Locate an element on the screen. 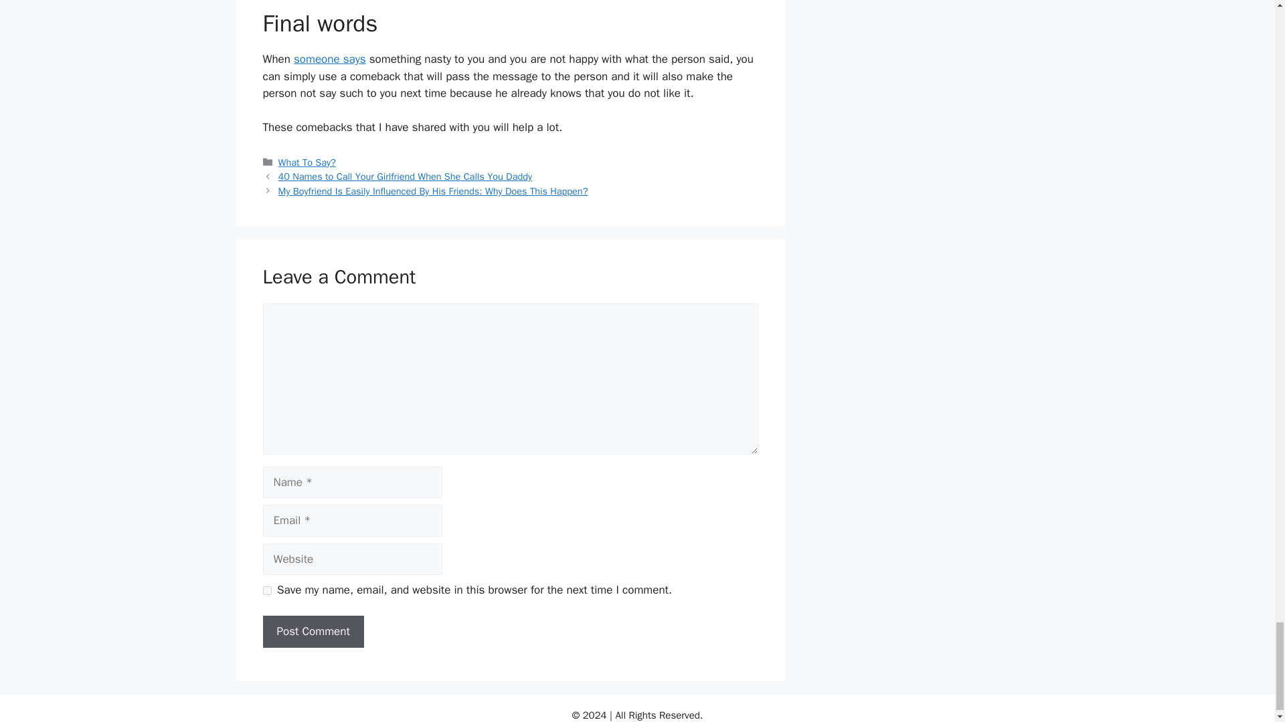  yes is located at coordinates (266, 590).